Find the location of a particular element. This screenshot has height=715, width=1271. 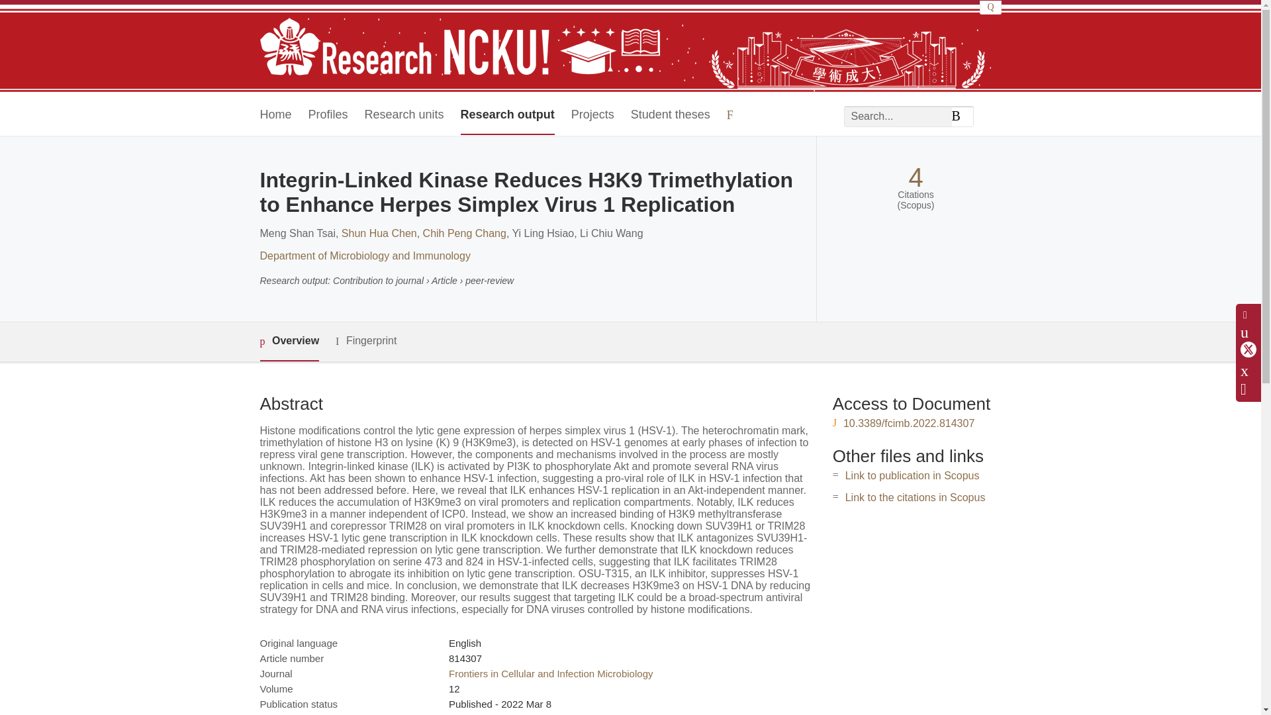

Link to the citations in Scopus is located at coordinates (915, 498).